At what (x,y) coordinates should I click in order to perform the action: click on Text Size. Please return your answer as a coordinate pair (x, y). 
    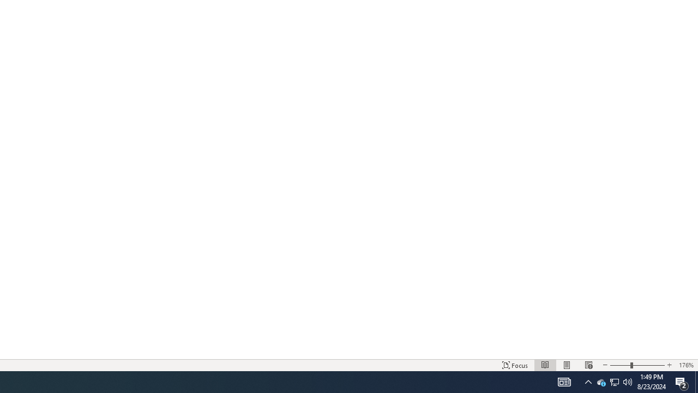
    Looking at the image, I should click on (637, 365).